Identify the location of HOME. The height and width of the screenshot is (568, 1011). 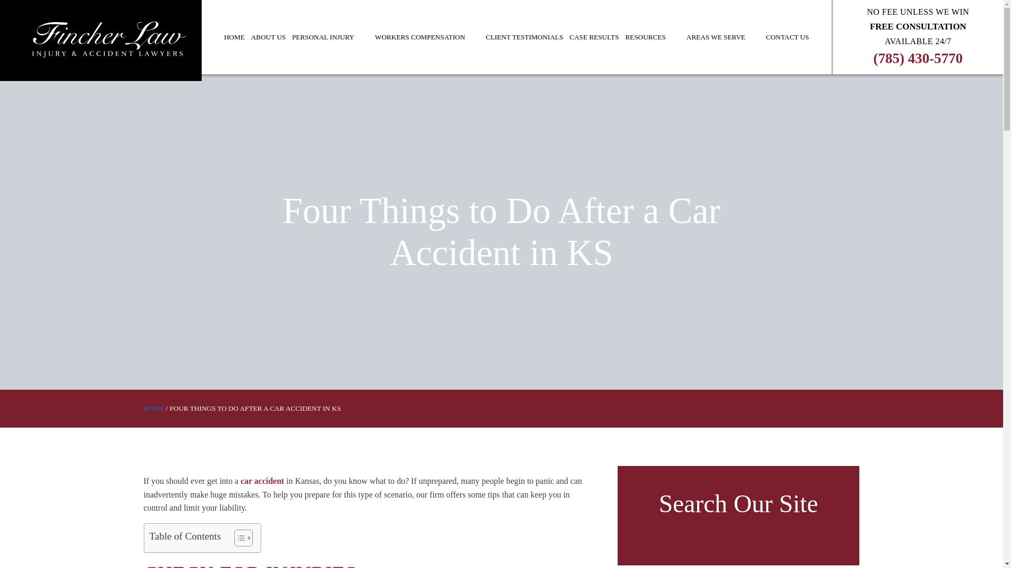
(234, 37).